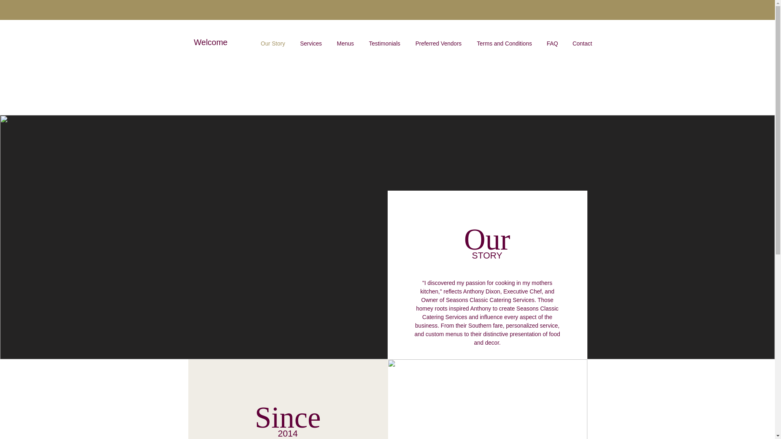 This screenshot has width=781, height=439. Describe the element at coordinates (504, 43) in the screenshot. I see `Terms and Conditions` at that location.